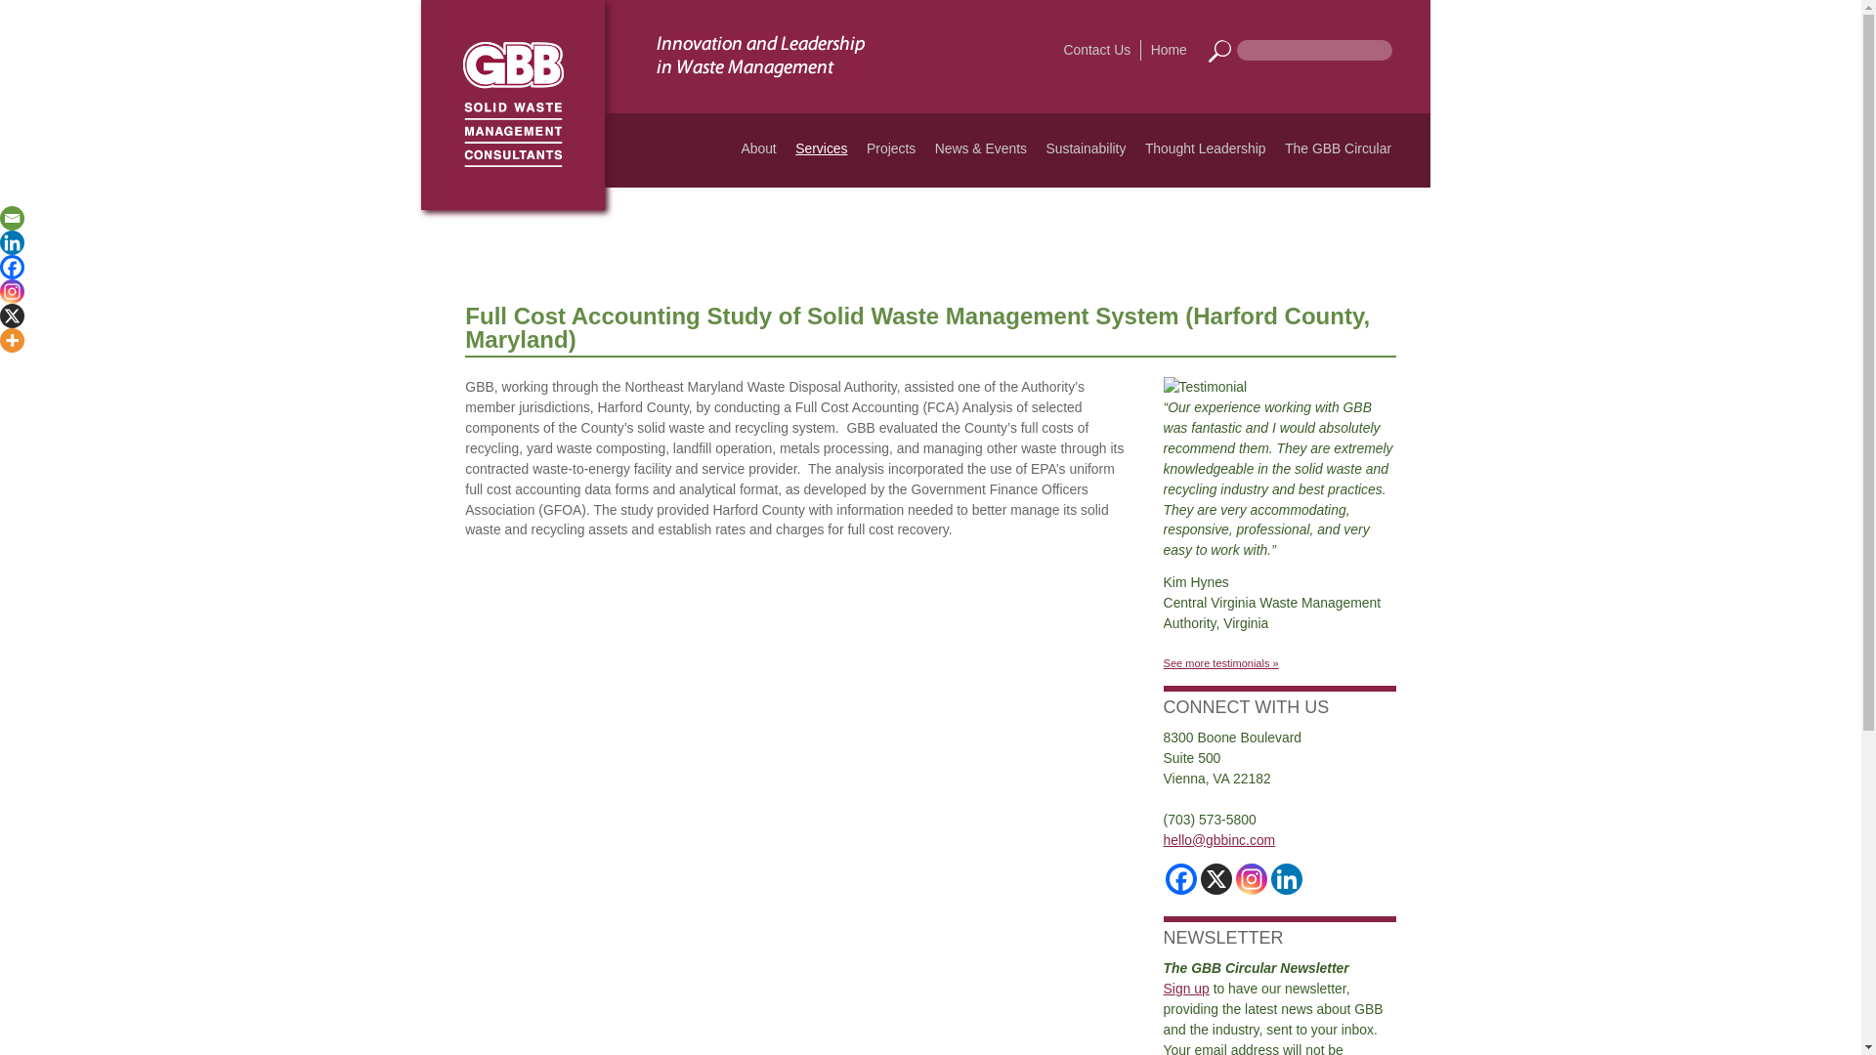 Image resolution: width=1876 pixels, height=1055 pixels. What do you see at coordinates (12, 316) in the screenshot?
I see `X` at bounding box center [12, 316].